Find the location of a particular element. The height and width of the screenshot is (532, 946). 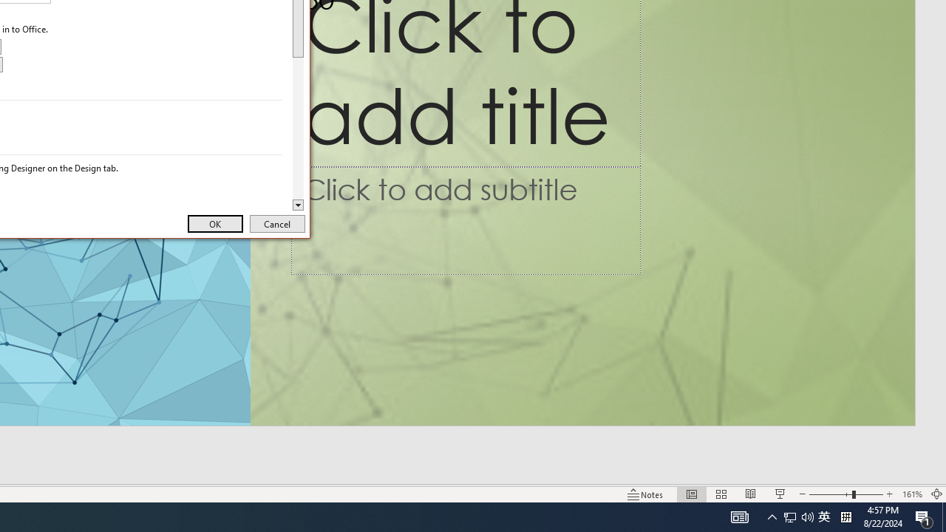

Show desktop is located at coordinates (214, 223).